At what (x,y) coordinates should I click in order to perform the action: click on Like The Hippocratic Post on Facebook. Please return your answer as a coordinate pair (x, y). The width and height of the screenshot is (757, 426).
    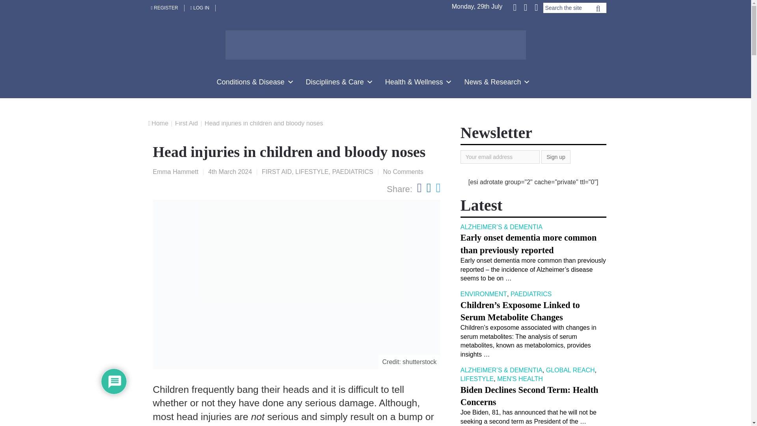
    Looking at the image, I should click on (515, 7).